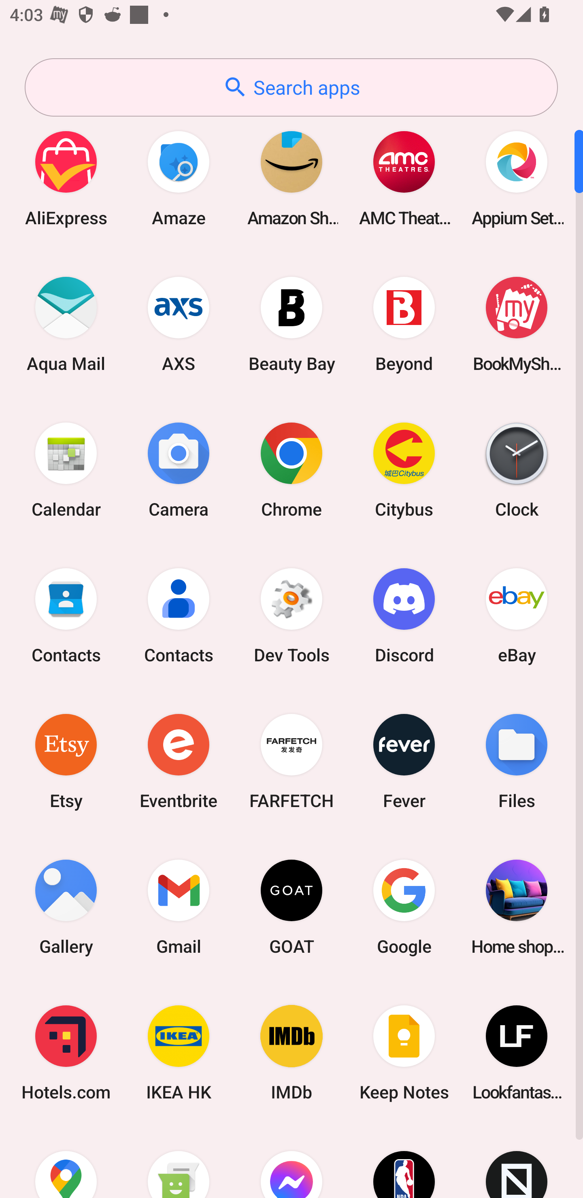 The height and width of the screenshot is (1198, 583). Describe the element at coordinates (179, 615) in the screenshot. I see `Contacts` at that location.